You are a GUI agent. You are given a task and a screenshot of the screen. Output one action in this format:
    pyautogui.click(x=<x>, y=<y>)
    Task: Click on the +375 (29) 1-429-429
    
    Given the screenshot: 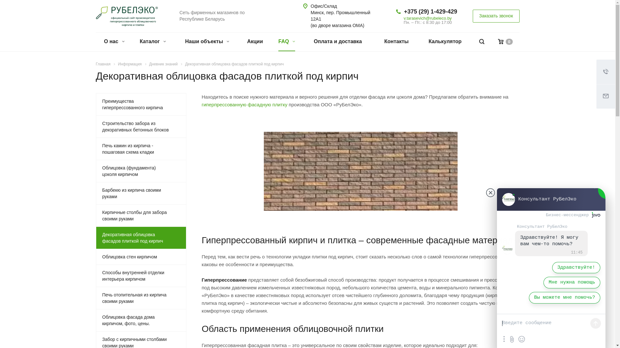 What is the action you would take?
    pyautogui.click(x=431, y=12)
    